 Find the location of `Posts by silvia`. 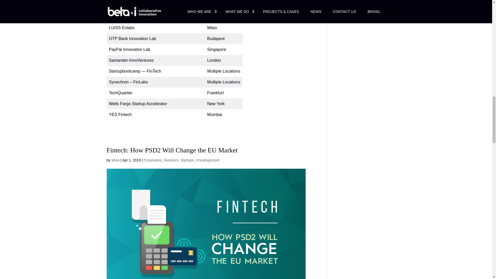

Posts by silvia is located at coordinates (115, 160).